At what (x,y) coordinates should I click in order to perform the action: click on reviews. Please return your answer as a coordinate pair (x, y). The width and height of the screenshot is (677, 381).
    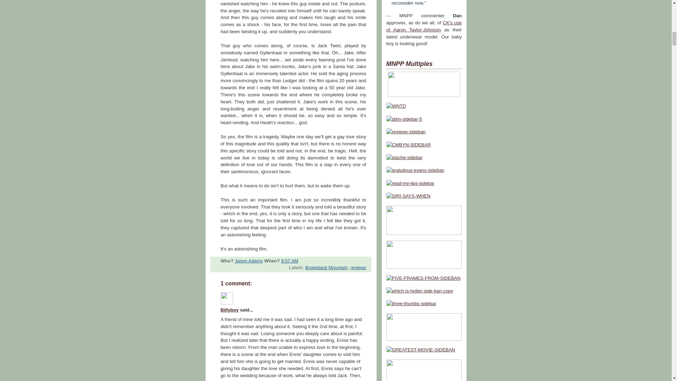
    Looking at the image, I should click on (358, 267).